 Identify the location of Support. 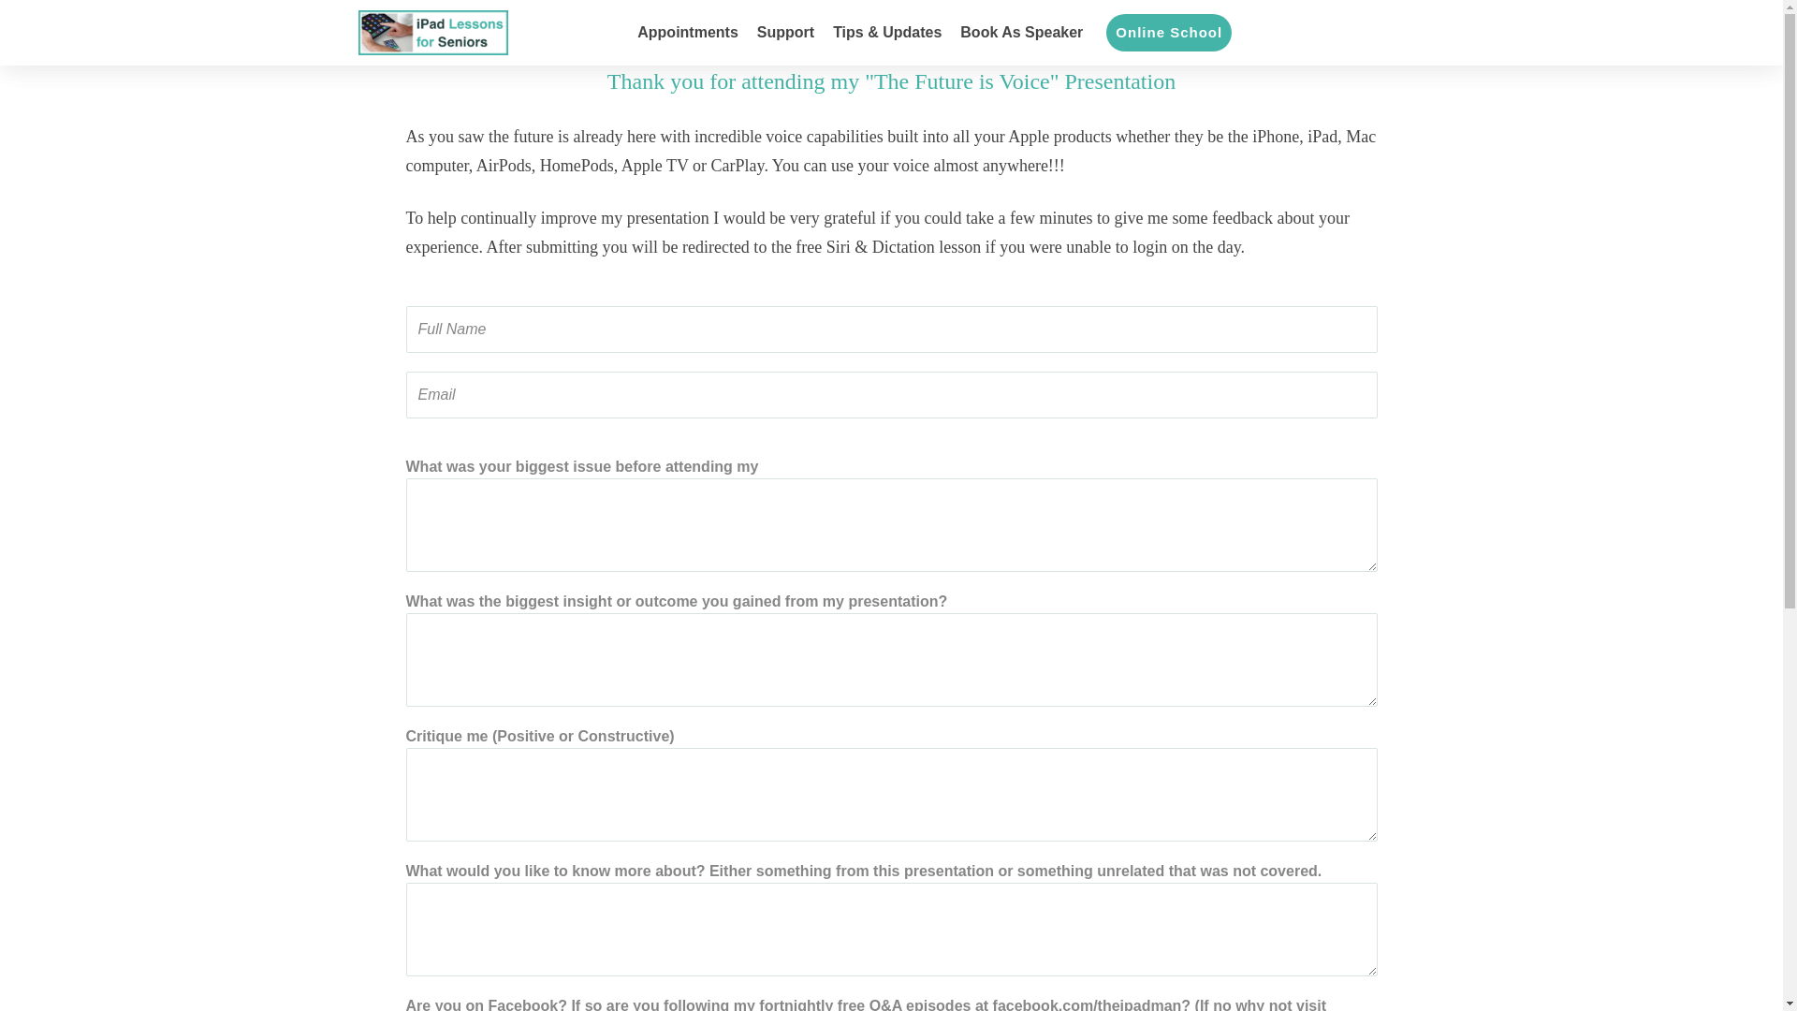
(784, 32).